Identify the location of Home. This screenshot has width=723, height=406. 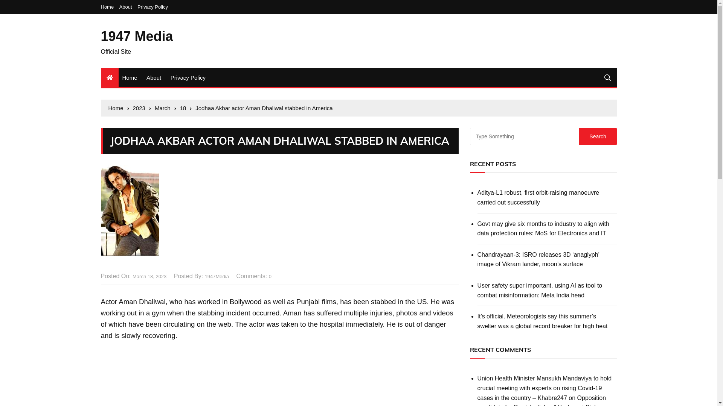
(130, 77).